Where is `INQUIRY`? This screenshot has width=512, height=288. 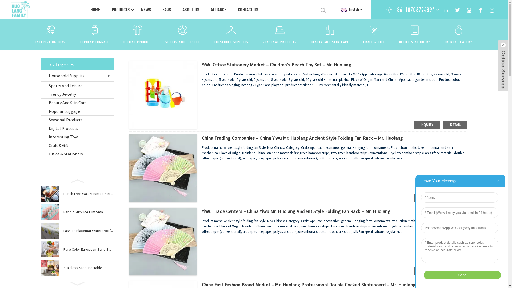 INQUIRY is located at coordinates (427, 125).